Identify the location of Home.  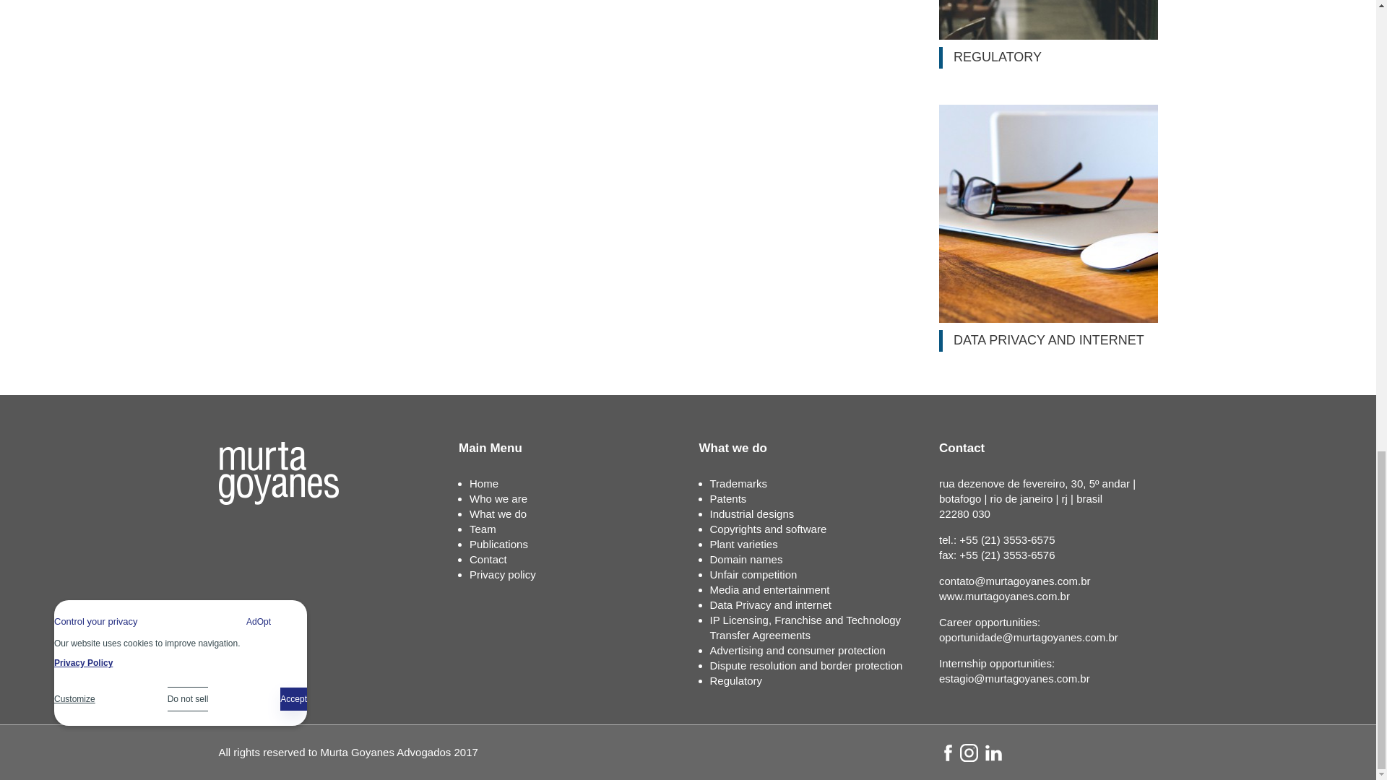
(484, 483).